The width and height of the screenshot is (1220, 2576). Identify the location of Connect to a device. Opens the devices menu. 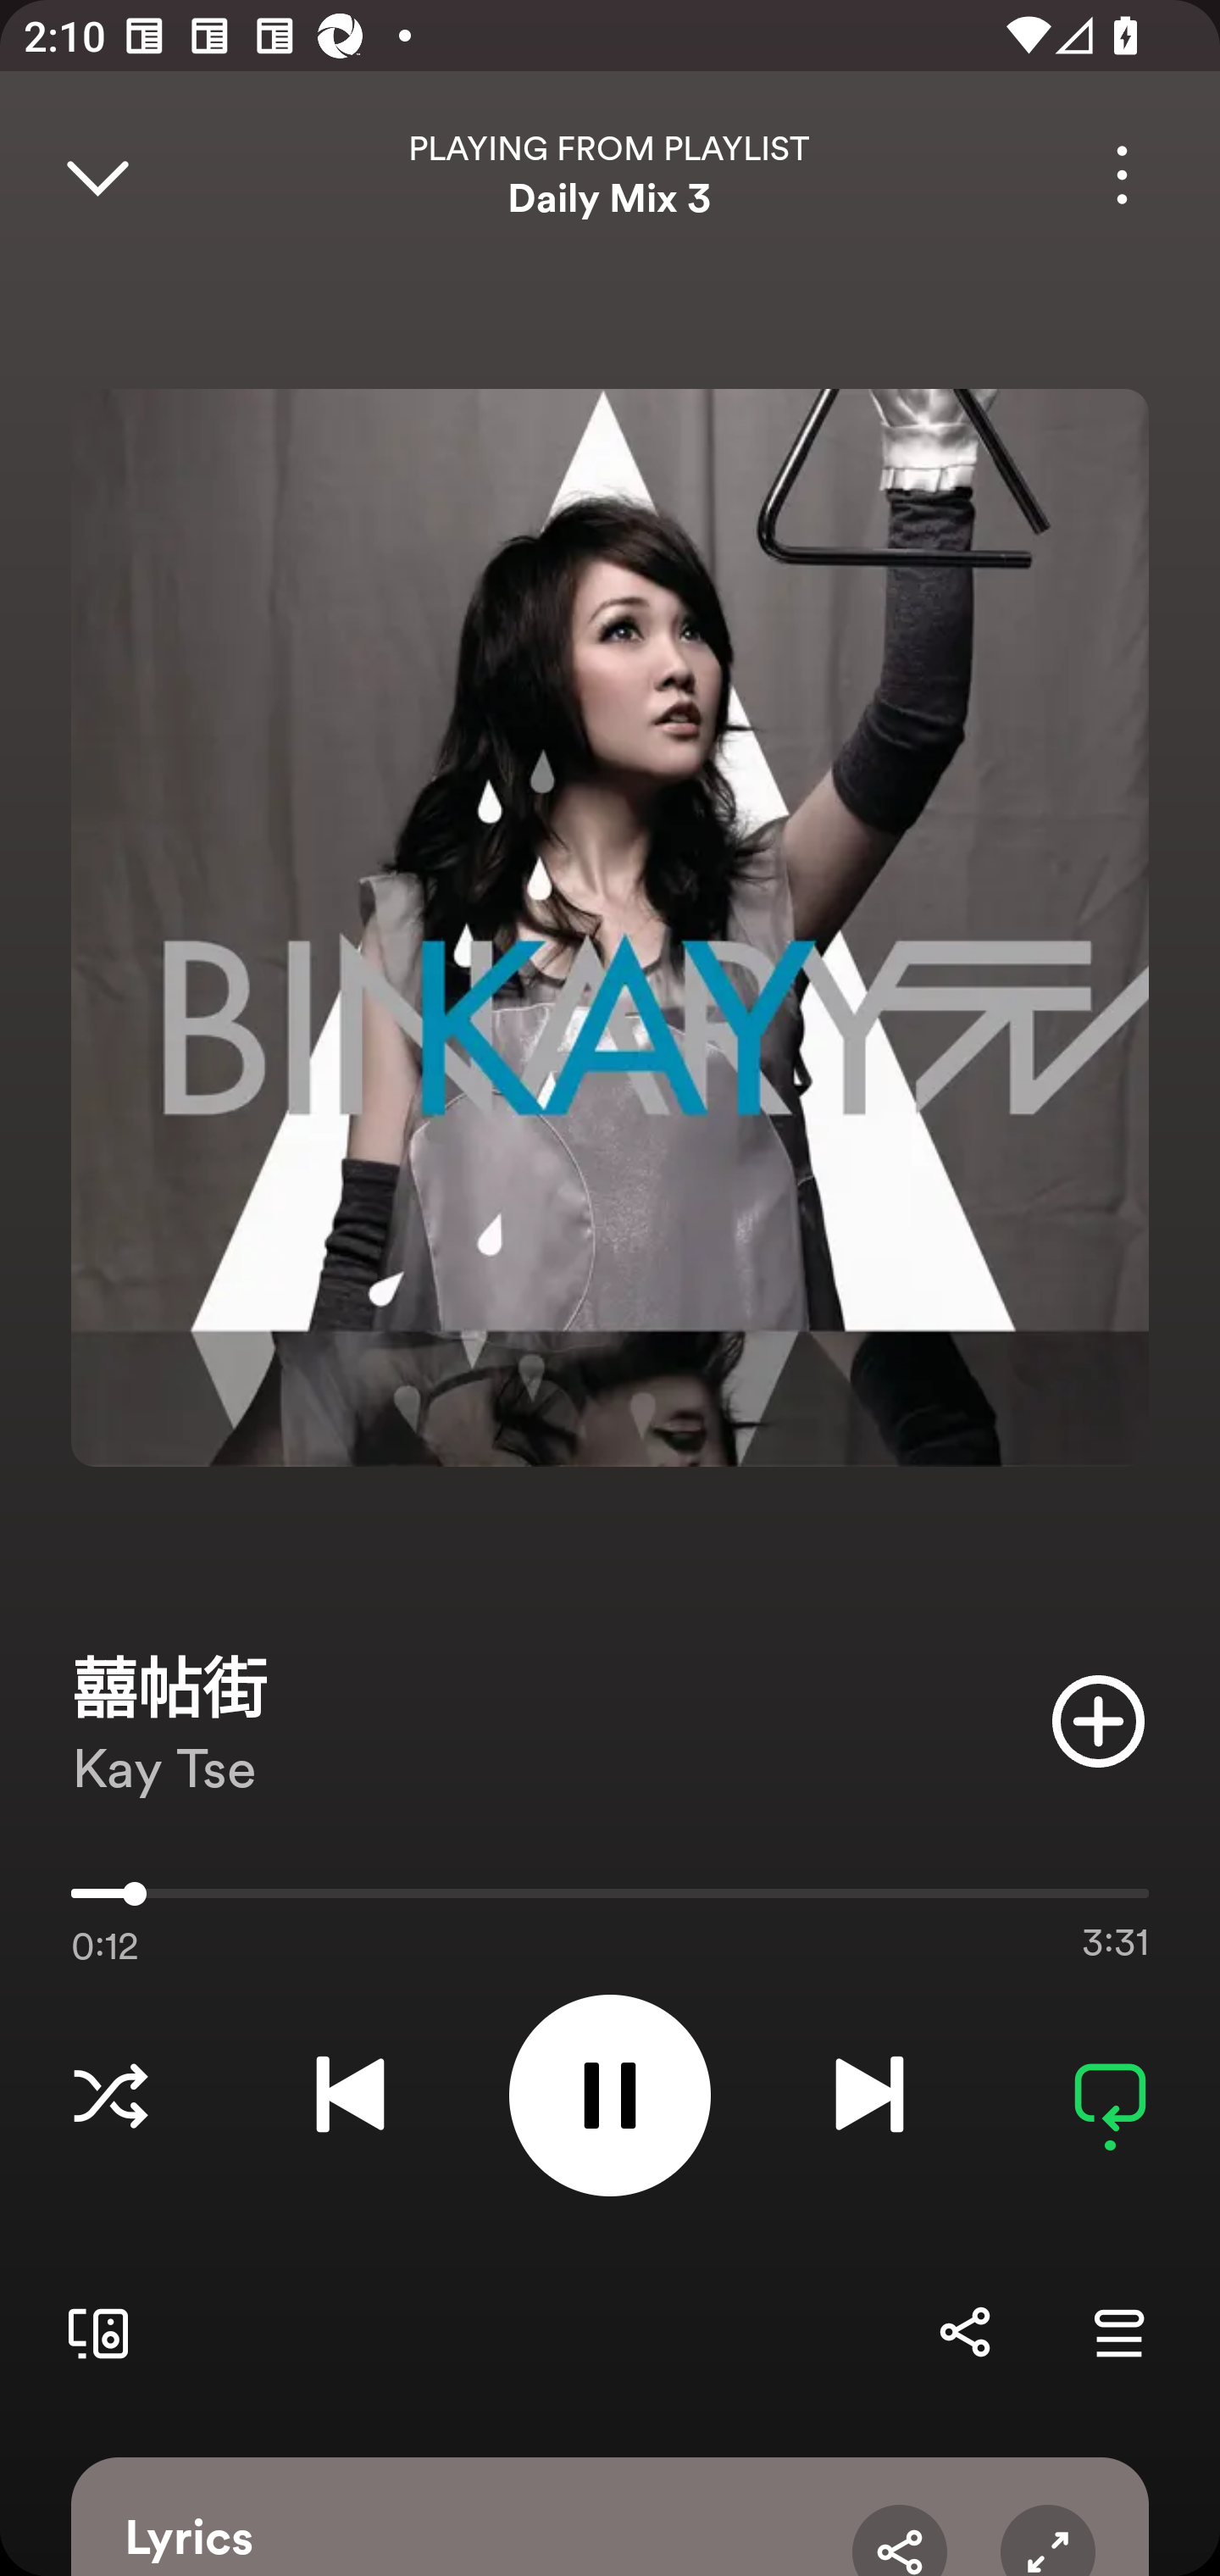
(91, 2332).